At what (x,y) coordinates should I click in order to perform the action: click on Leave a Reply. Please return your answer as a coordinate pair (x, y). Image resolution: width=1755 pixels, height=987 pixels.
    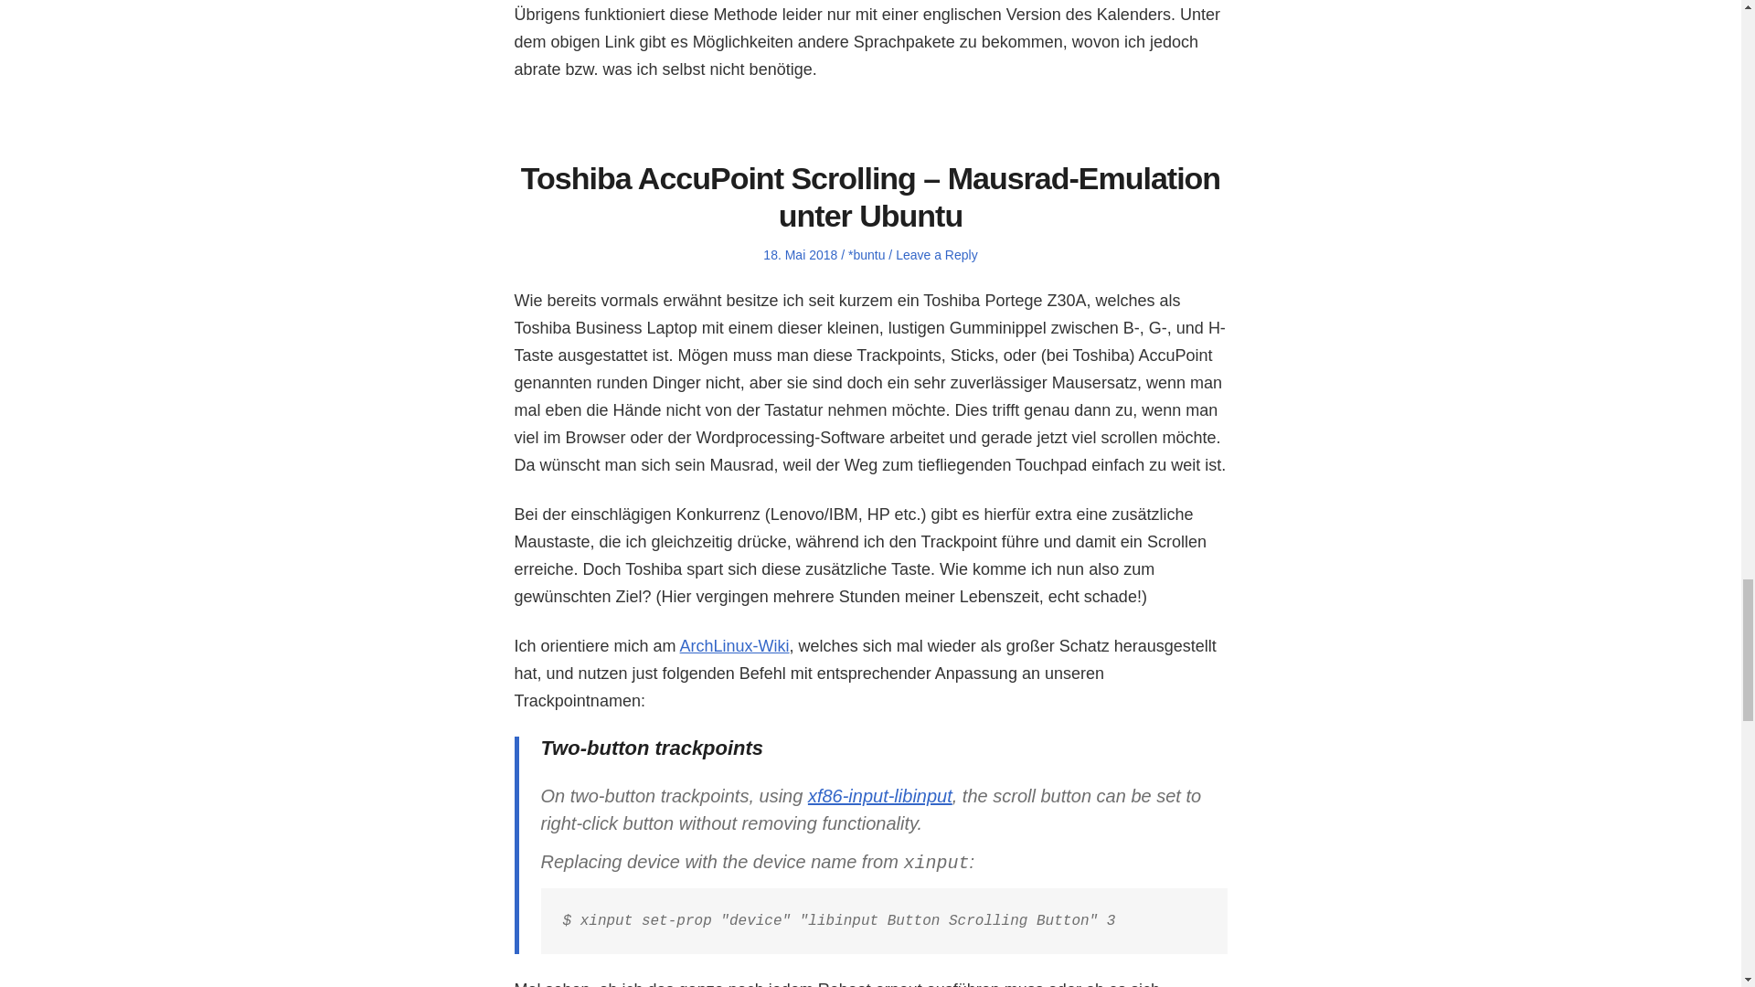
    Looking at the image, I should click on (936, 255).